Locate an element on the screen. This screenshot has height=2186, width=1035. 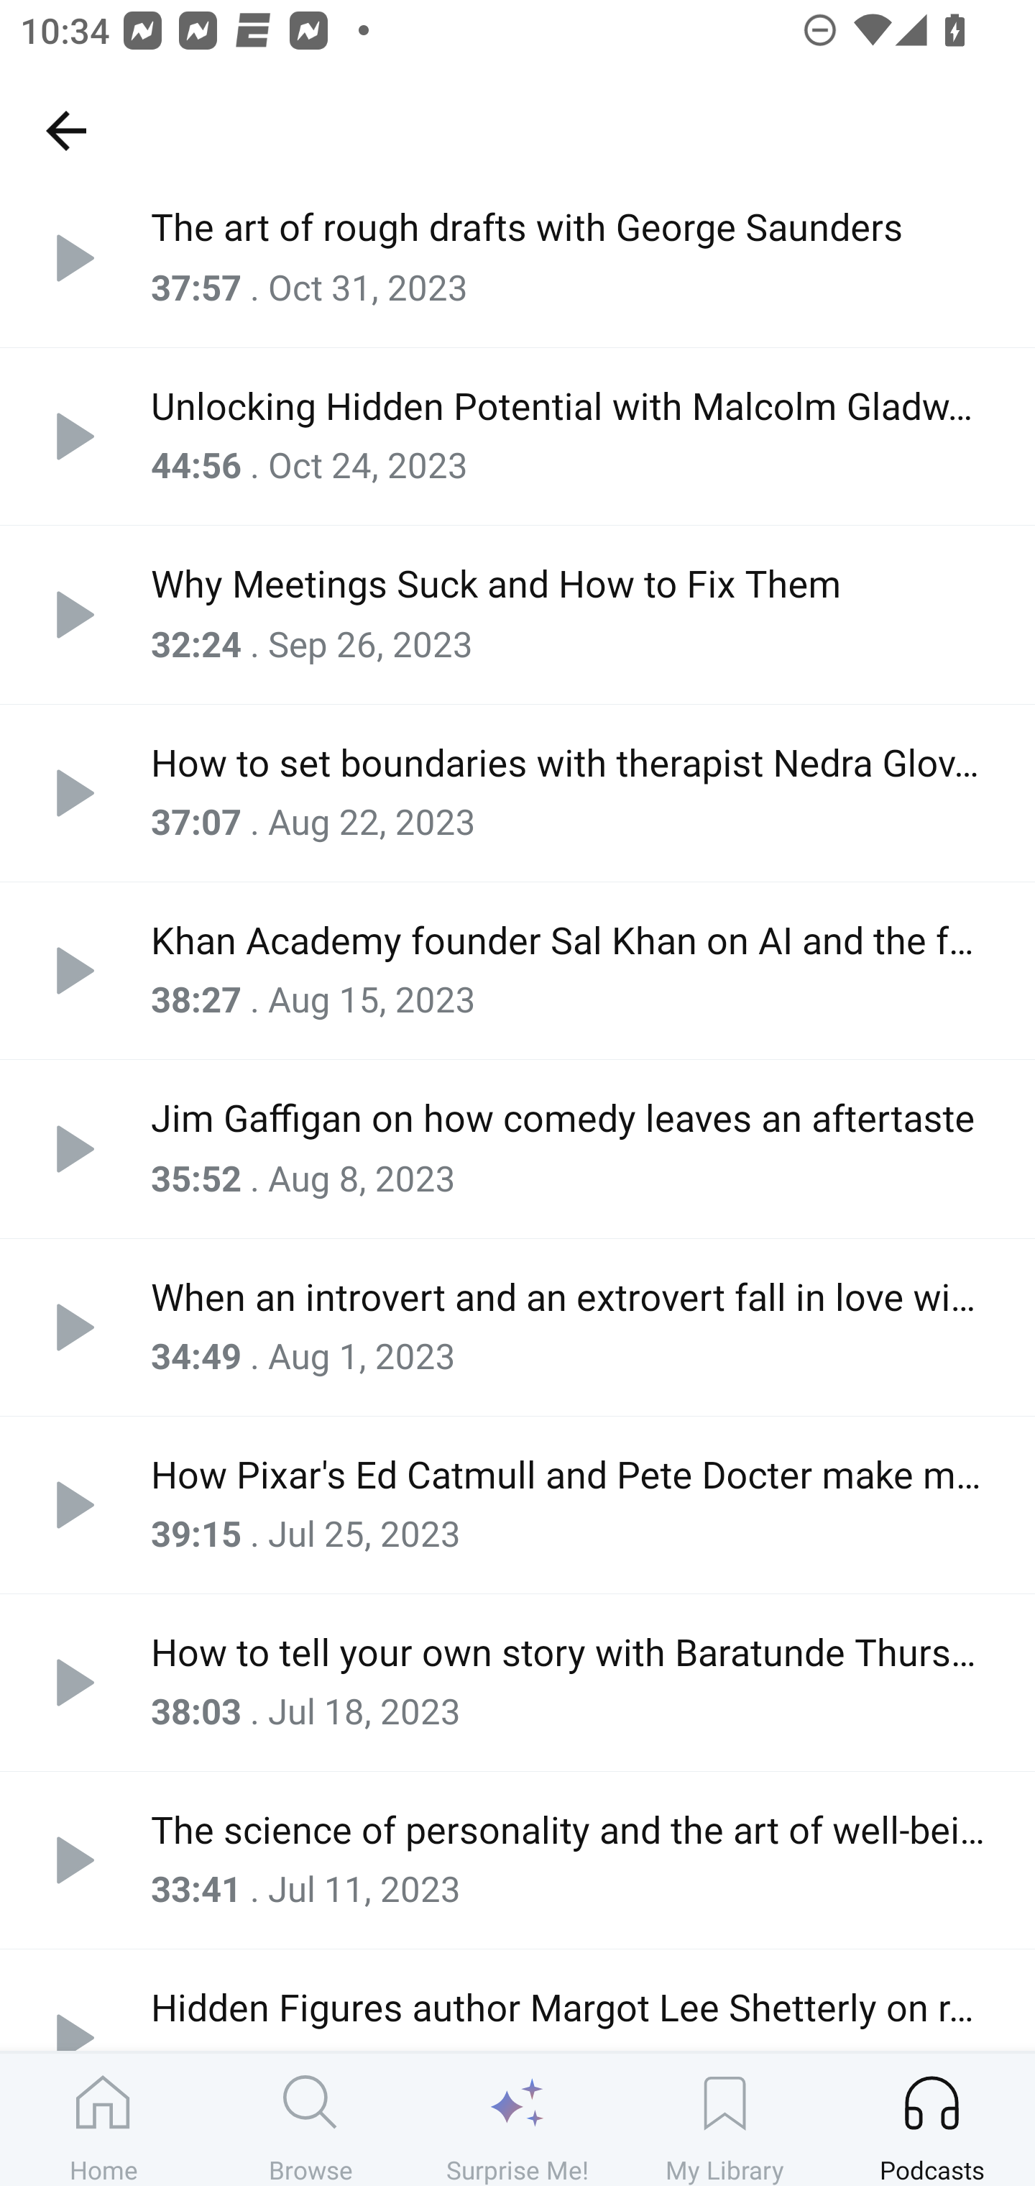
Home is located at coordinates (103, 2119).